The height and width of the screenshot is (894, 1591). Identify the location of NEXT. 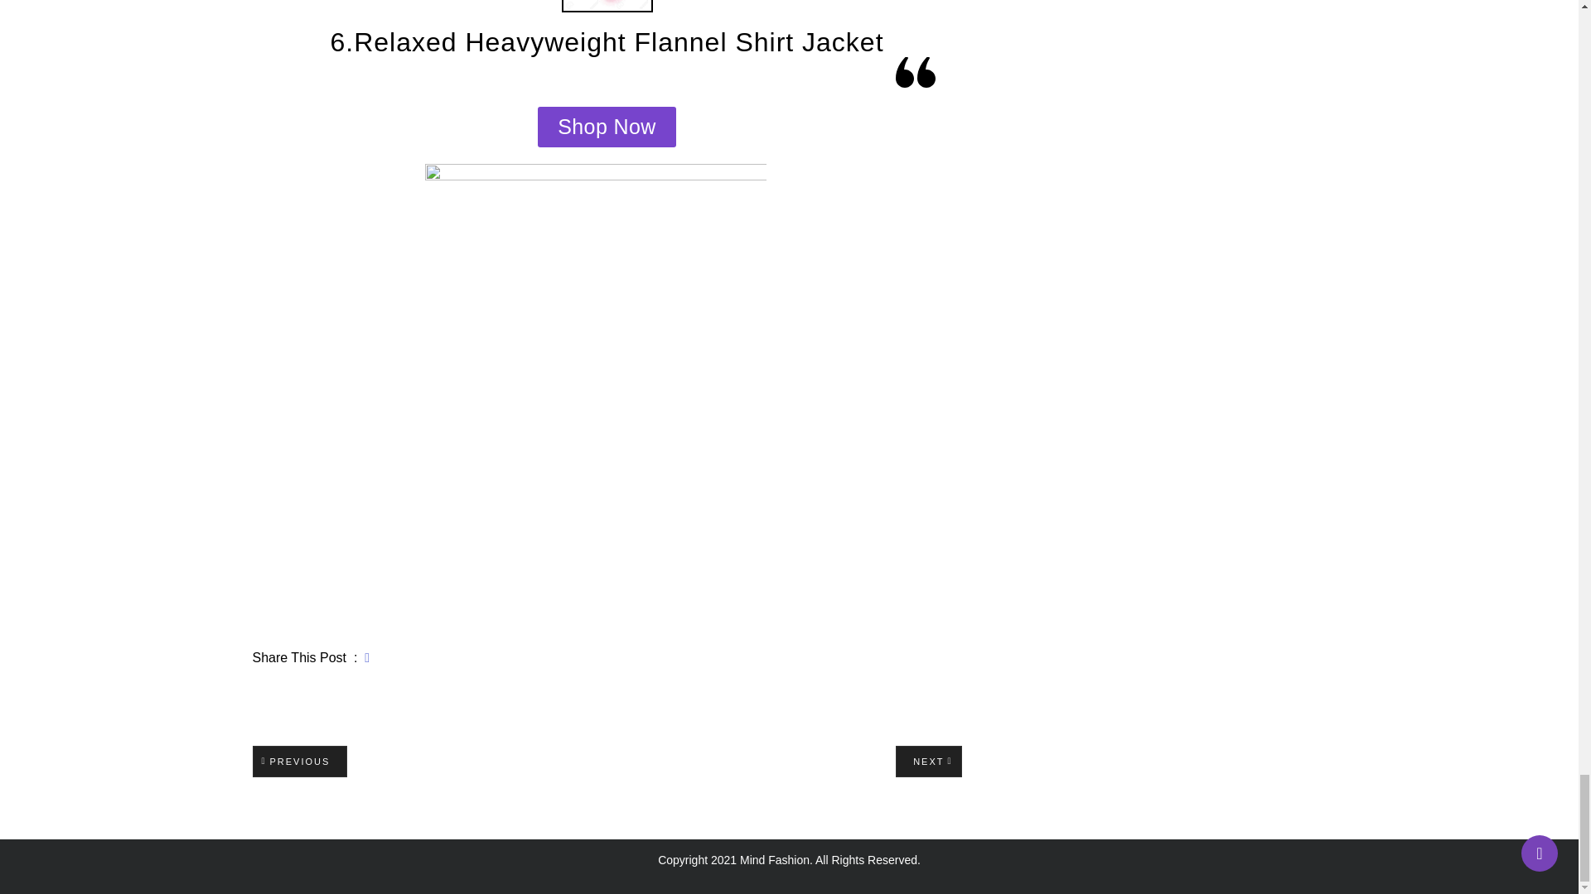
(928, 762).